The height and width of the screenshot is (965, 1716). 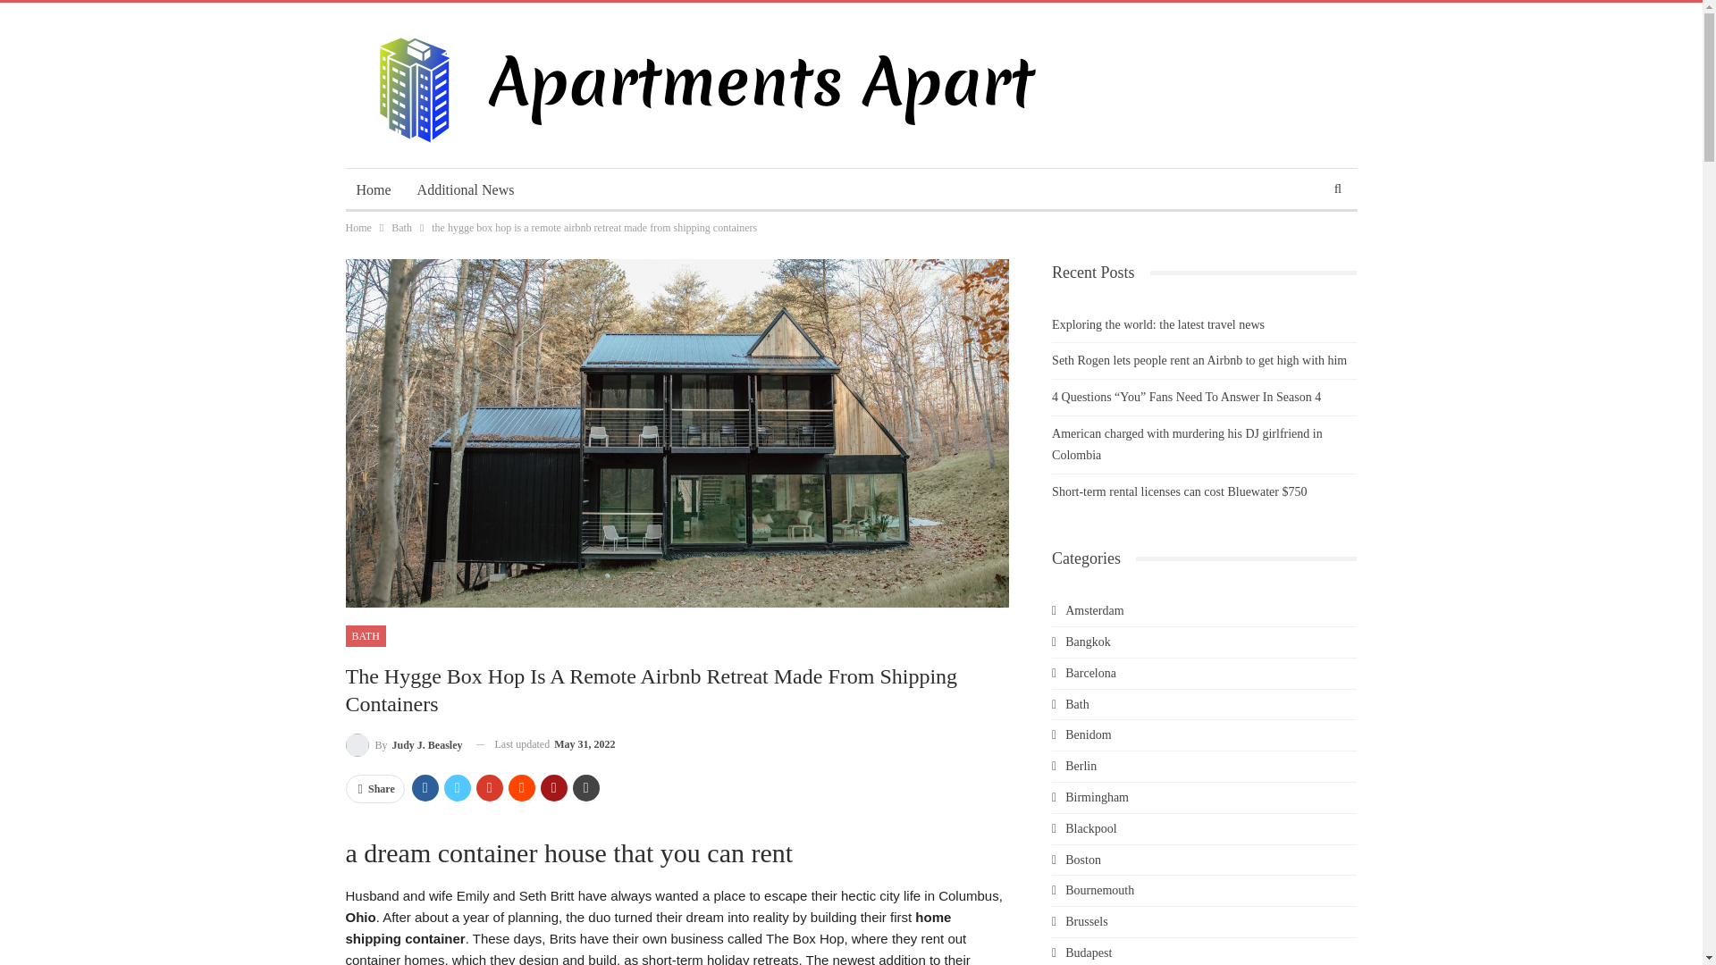 I want to click on Bath, so click(x=400, y=227).